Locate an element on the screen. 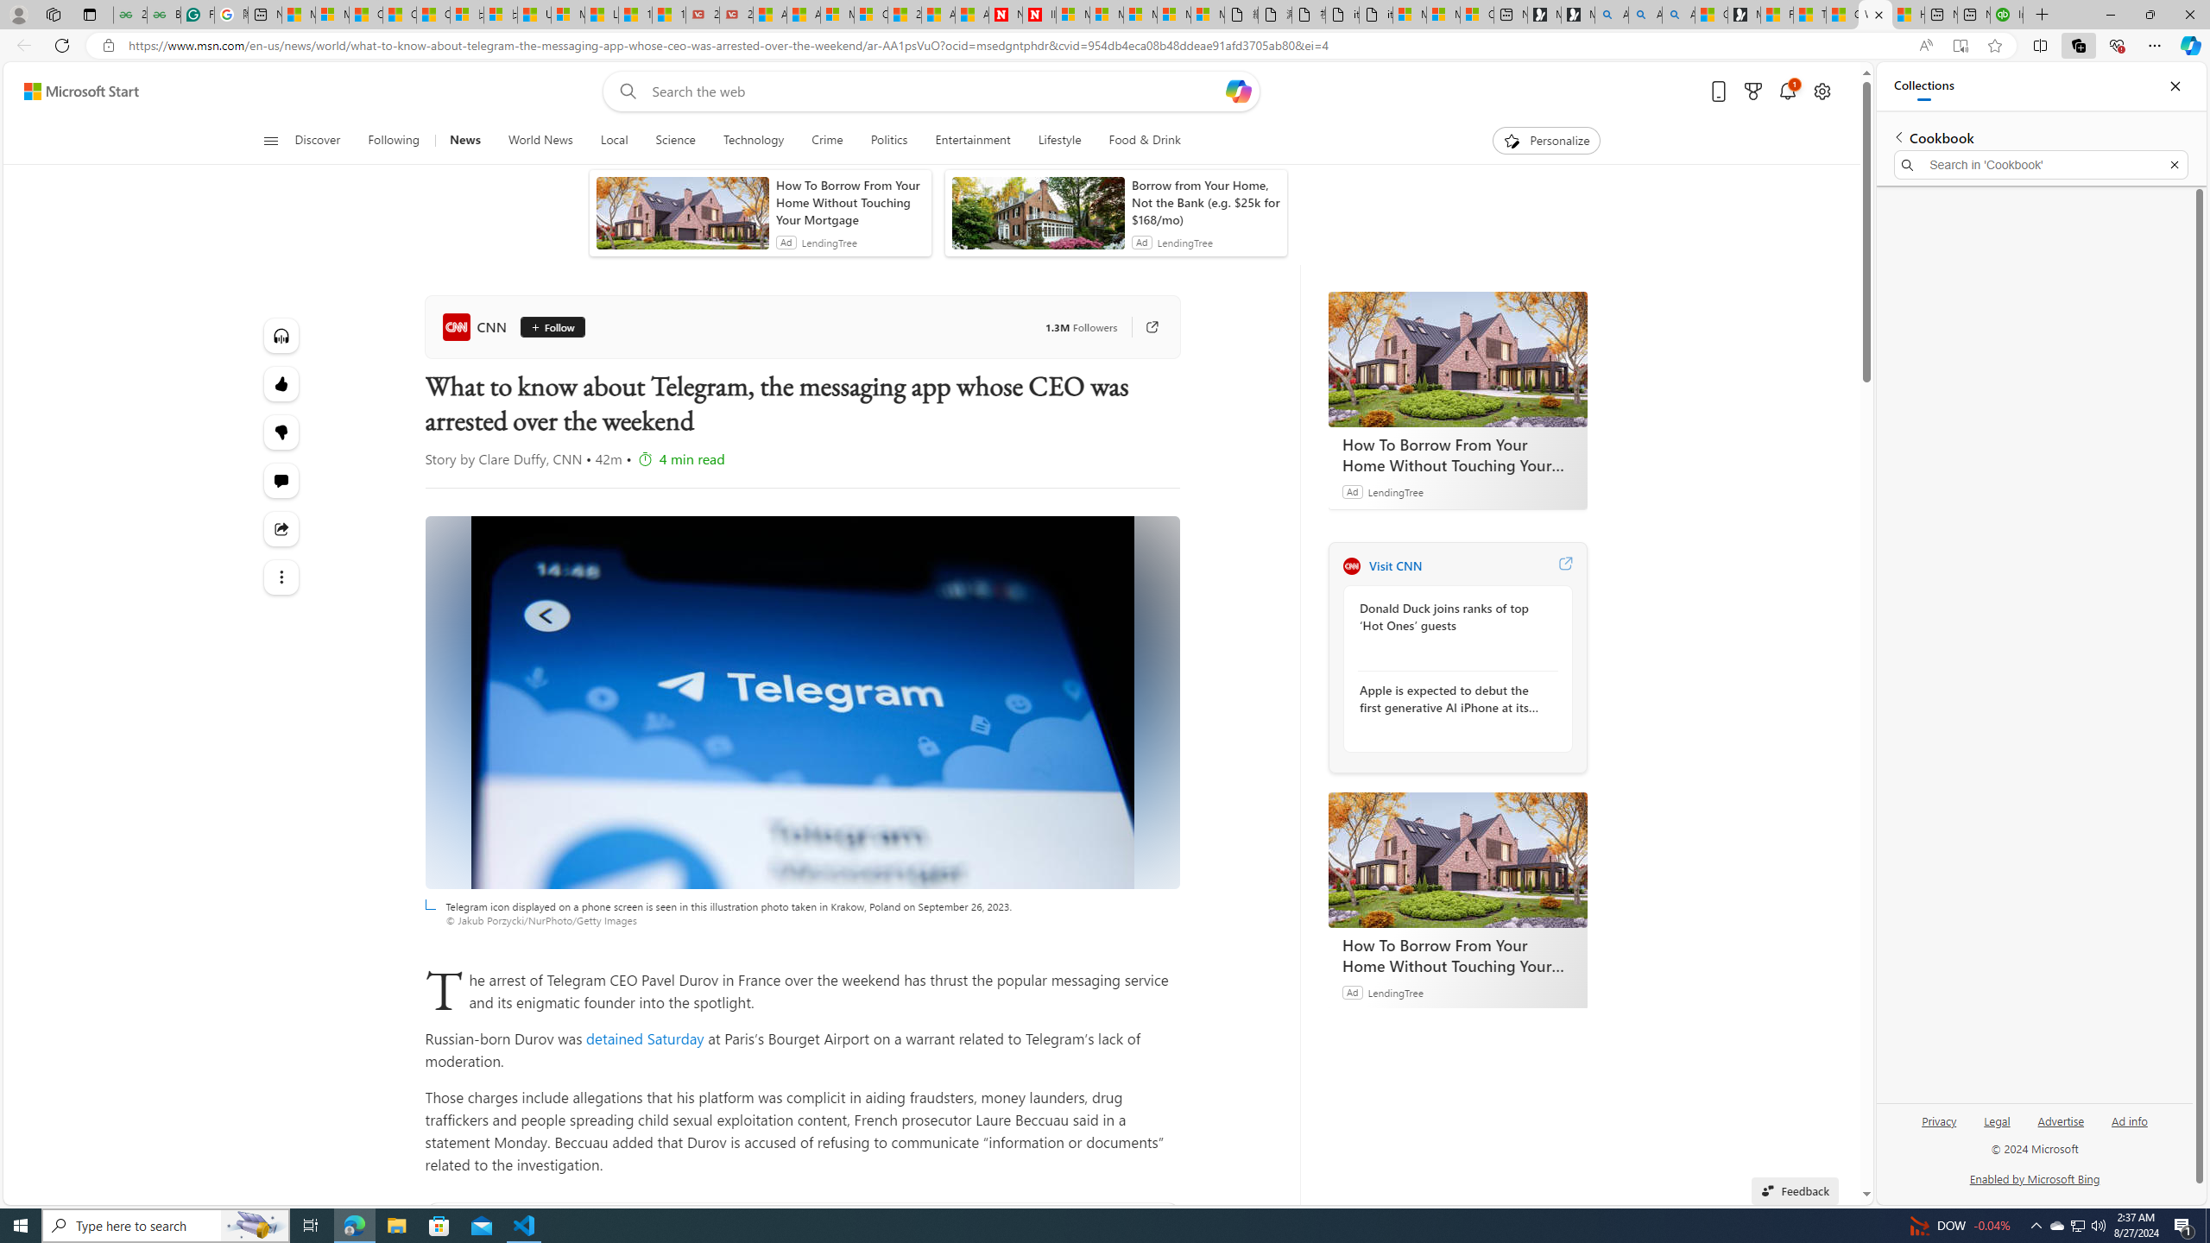 This screenshot has height=1243, width=2210. Alabama high school quarterback dies - Search Videos is located at coordinates (1678, 15).